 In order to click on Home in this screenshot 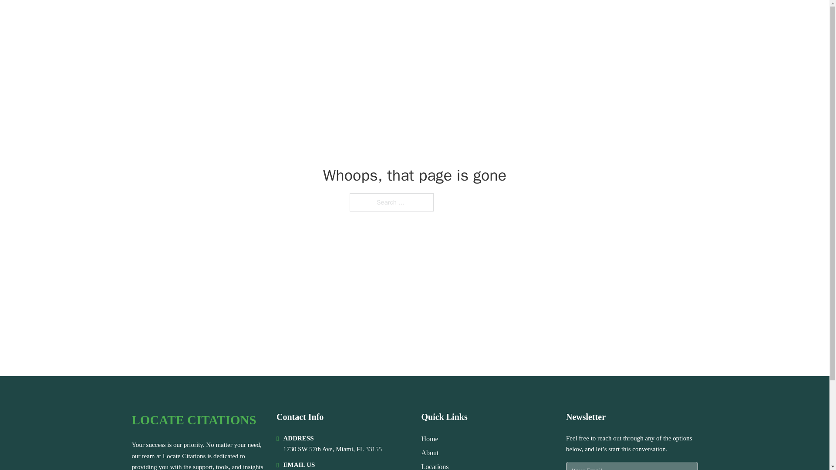, I will do `click(429, 439)`.